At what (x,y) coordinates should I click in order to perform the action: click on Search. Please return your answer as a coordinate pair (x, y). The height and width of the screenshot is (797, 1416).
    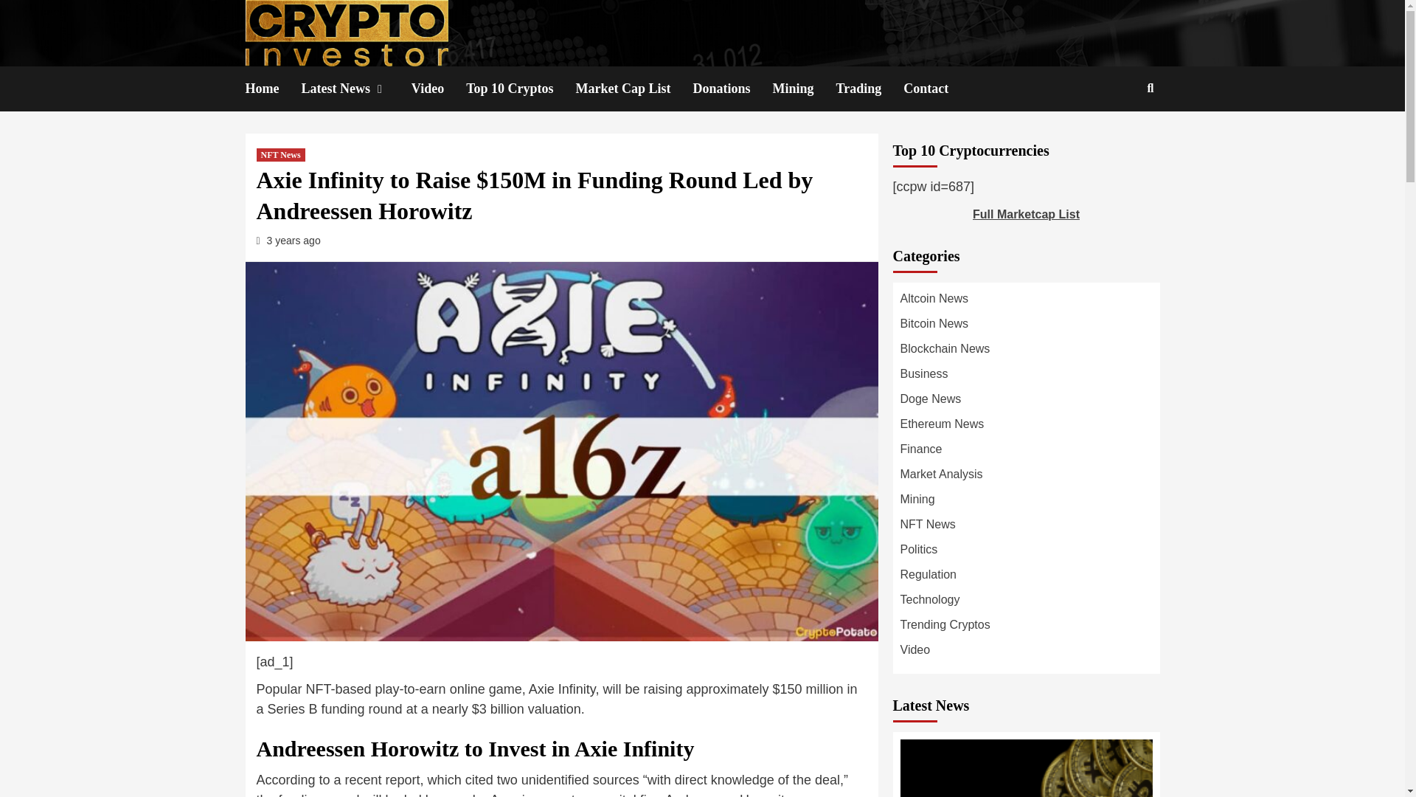
    Looking at the image, I should click on (1115, 136).